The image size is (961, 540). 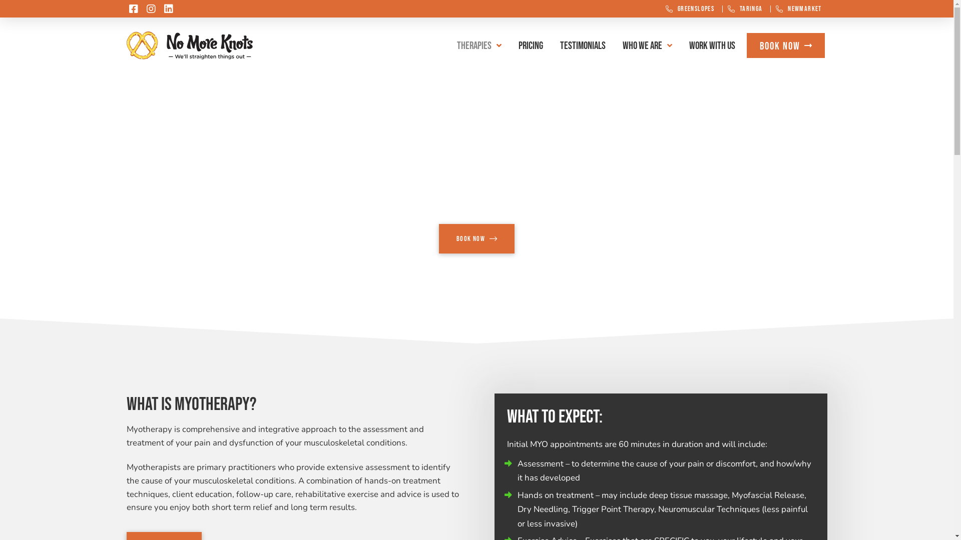 What do you see at coordinates (786, 45) in the screenshot?
I see `BOOK NOW` at bounding box center [786, 45].